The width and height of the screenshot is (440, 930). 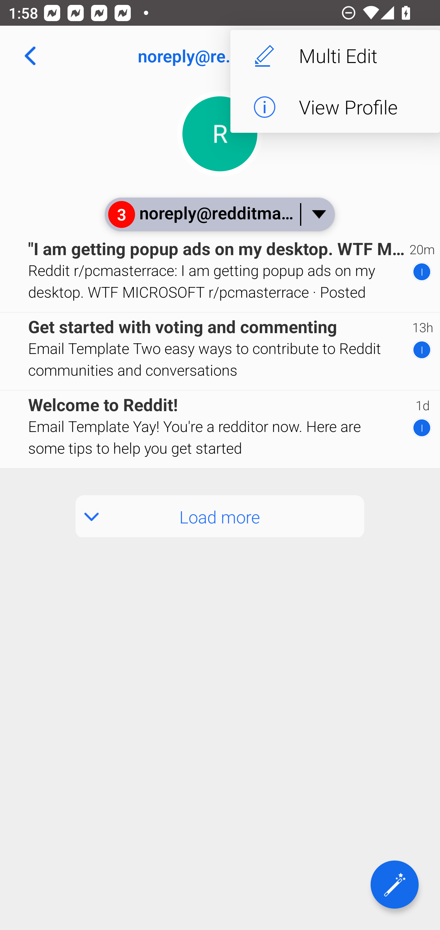 I want to click on Multi Edit, so click(x=335, y=56).